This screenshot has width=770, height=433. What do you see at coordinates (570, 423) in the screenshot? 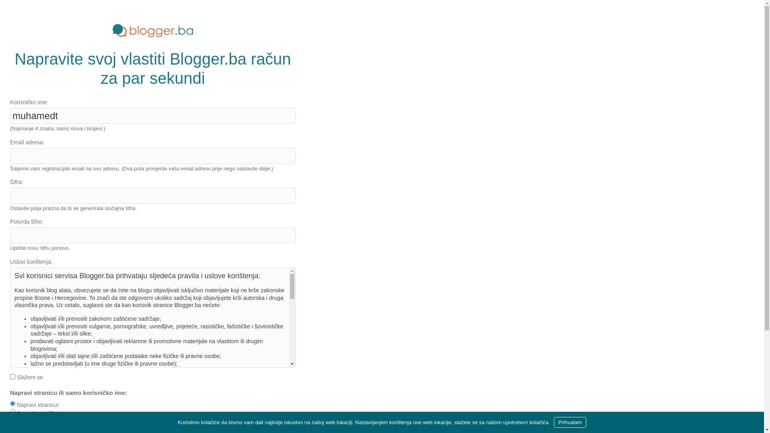
I see `Prihvatam` at bounding box center [570, 423].